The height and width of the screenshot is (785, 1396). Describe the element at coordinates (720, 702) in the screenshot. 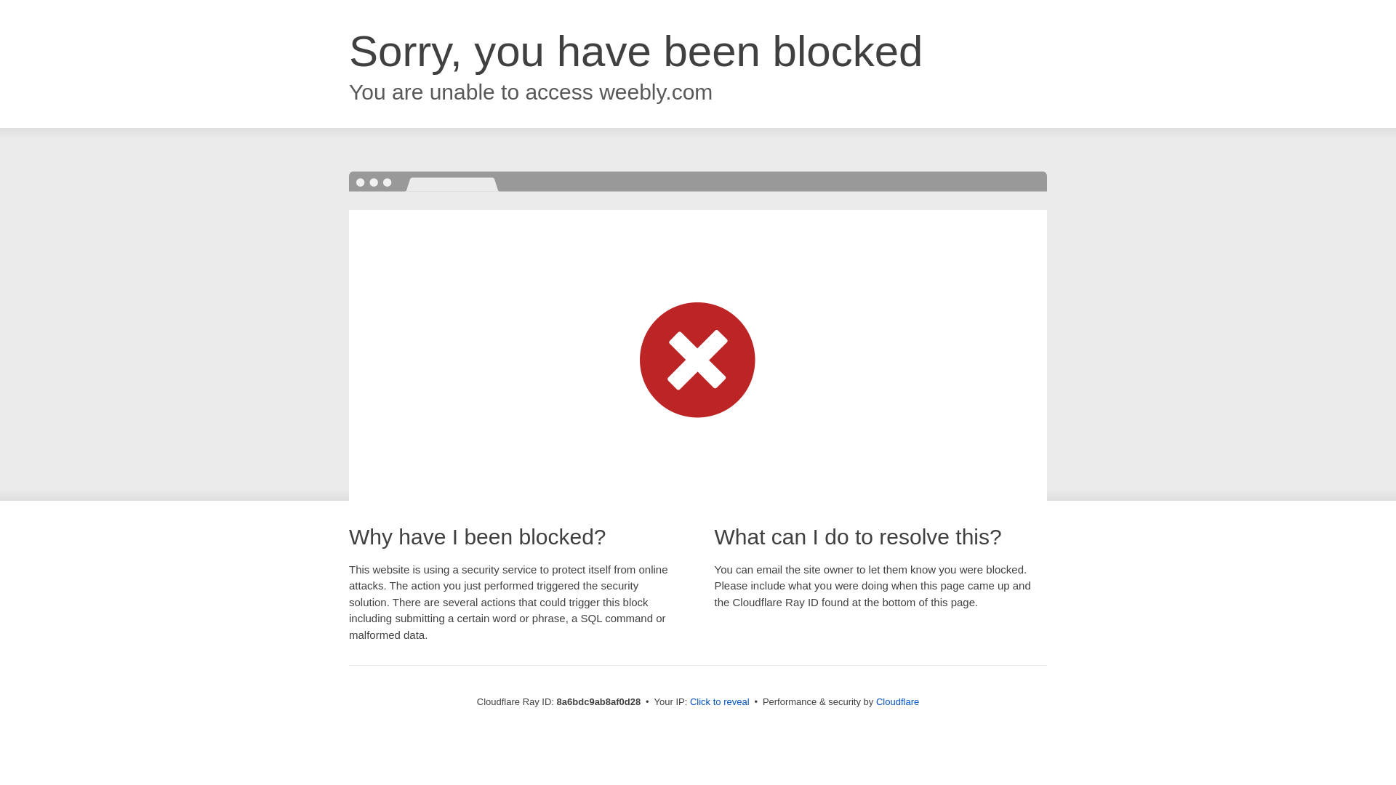

I see `Click to reveal` at that location.